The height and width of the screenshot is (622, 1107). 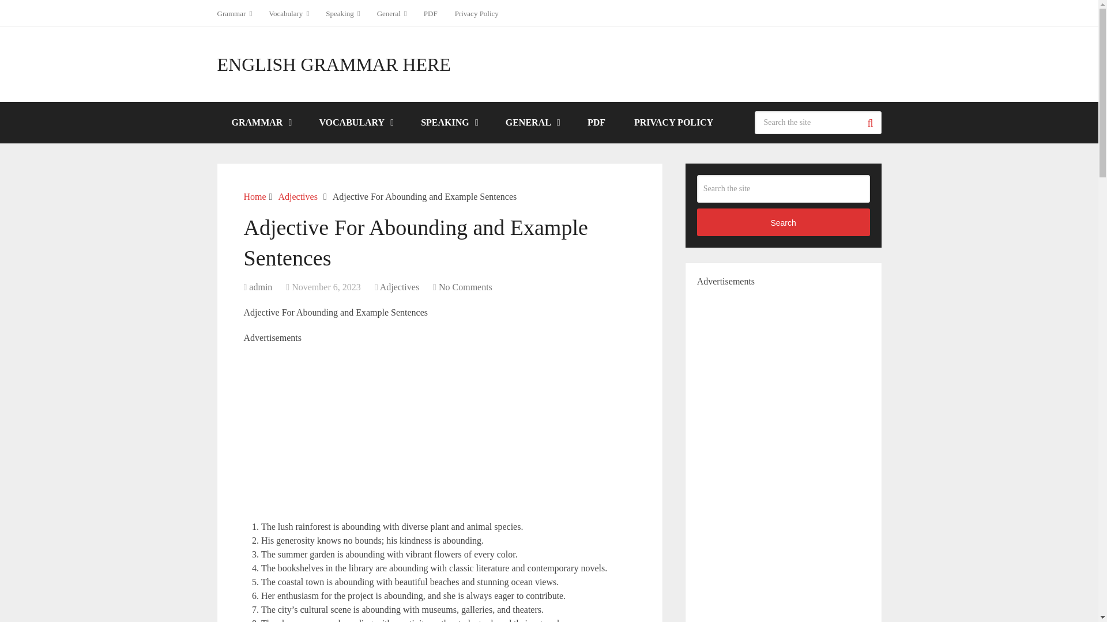 I want to click on Vocabulary, so click(x=288, y=13).